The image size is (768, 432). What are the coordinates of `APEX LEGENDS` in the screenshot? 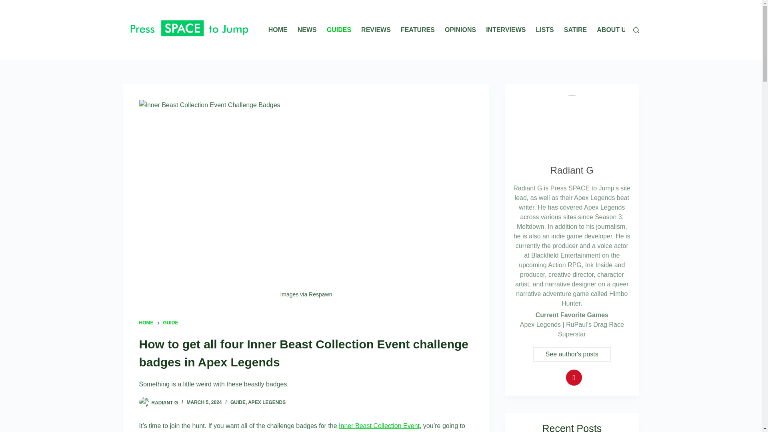 It's located at (267, 402).